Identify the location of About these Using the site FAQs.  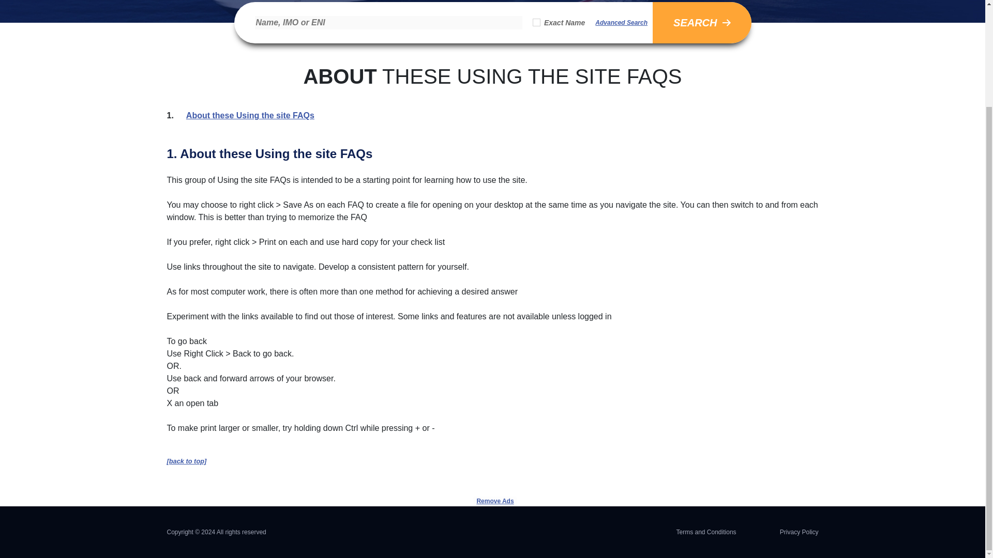
(250, 115).